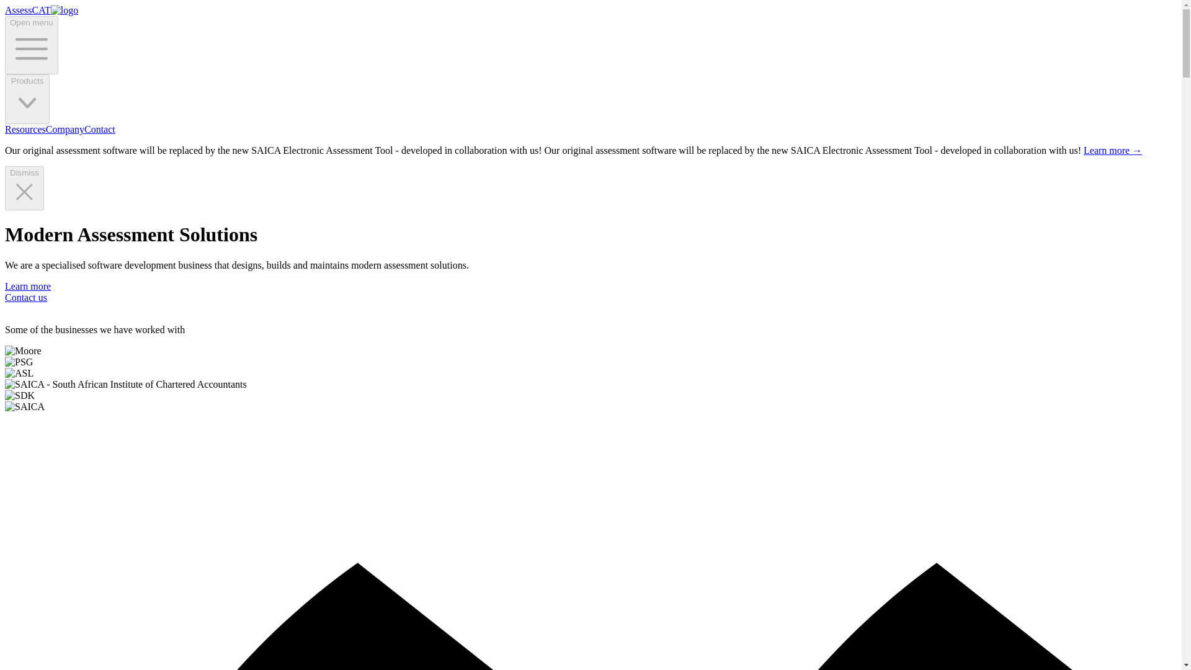 The width and height of the screenshot is (1191, 670). Describe the element at coordinates (25, 129) in the screenshot. I see `Resources` at that location.